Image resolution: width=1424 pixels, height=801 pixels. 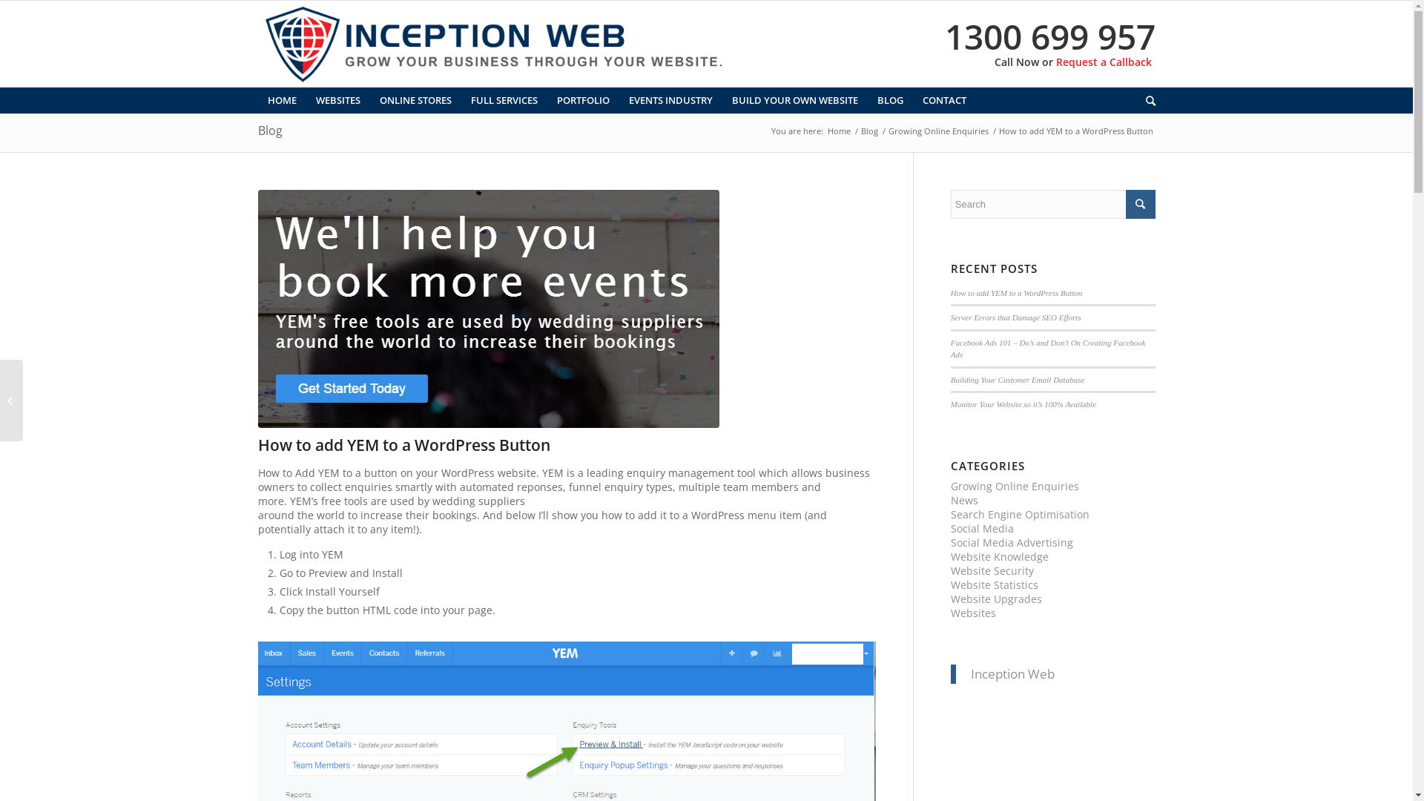 What do you see at coordinates (504, 101) in the screenshot?
I see `FULL SERVICES` at bounding box center [504, 101].